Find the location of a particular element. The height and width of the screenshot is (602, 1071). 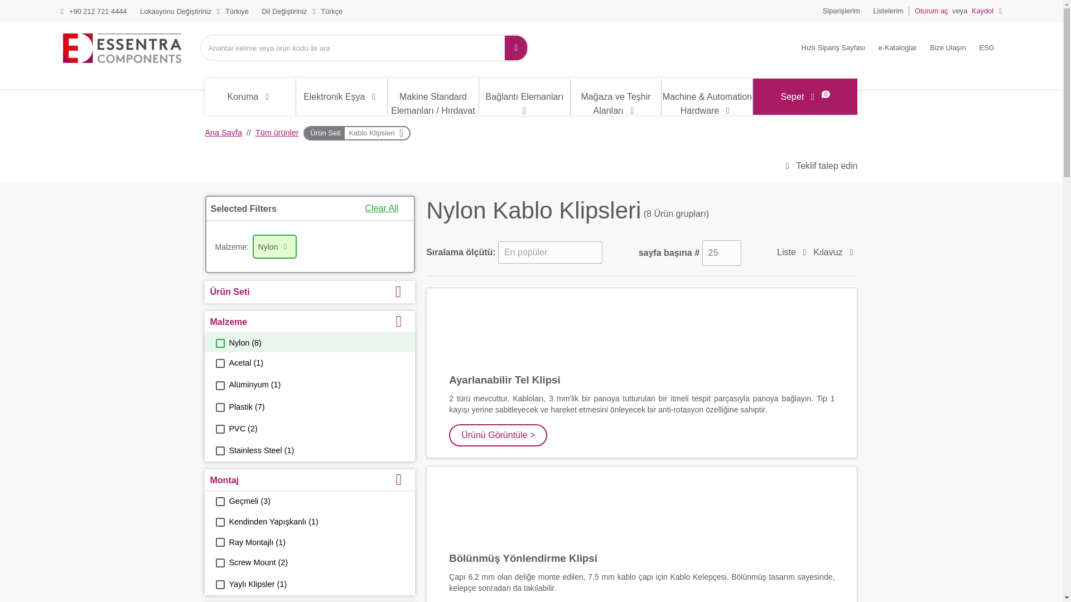

Plastik is located at coordinates (219, 407).